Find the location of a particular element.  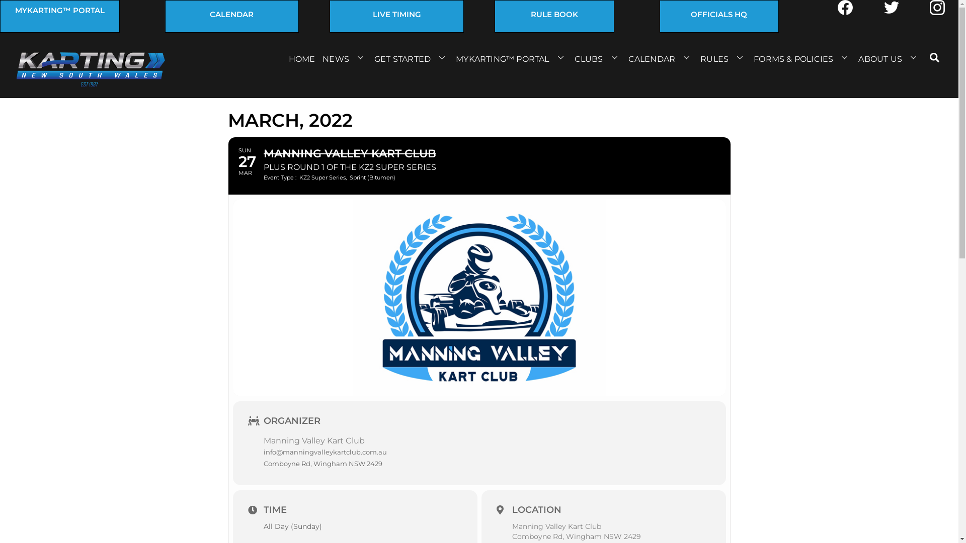

facebook_2022 is located at coordinates (845, 8).